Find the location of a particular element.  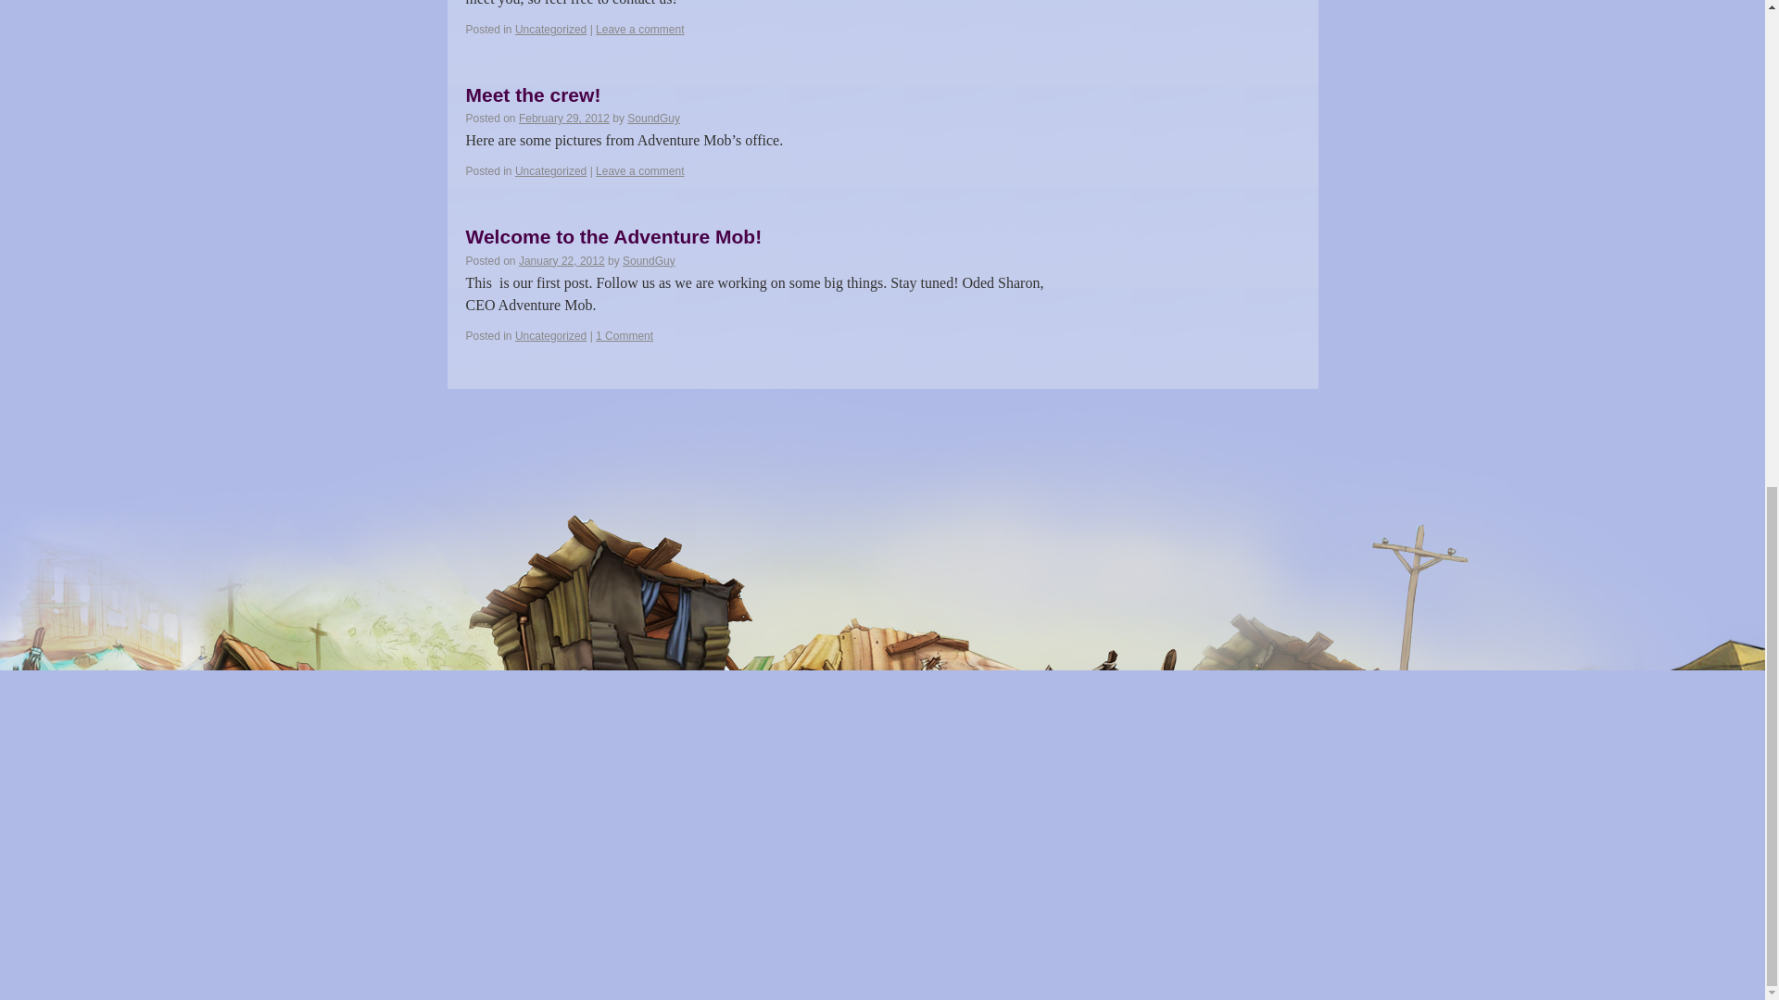

Meet the crew! is located at coordinates (532, 94).